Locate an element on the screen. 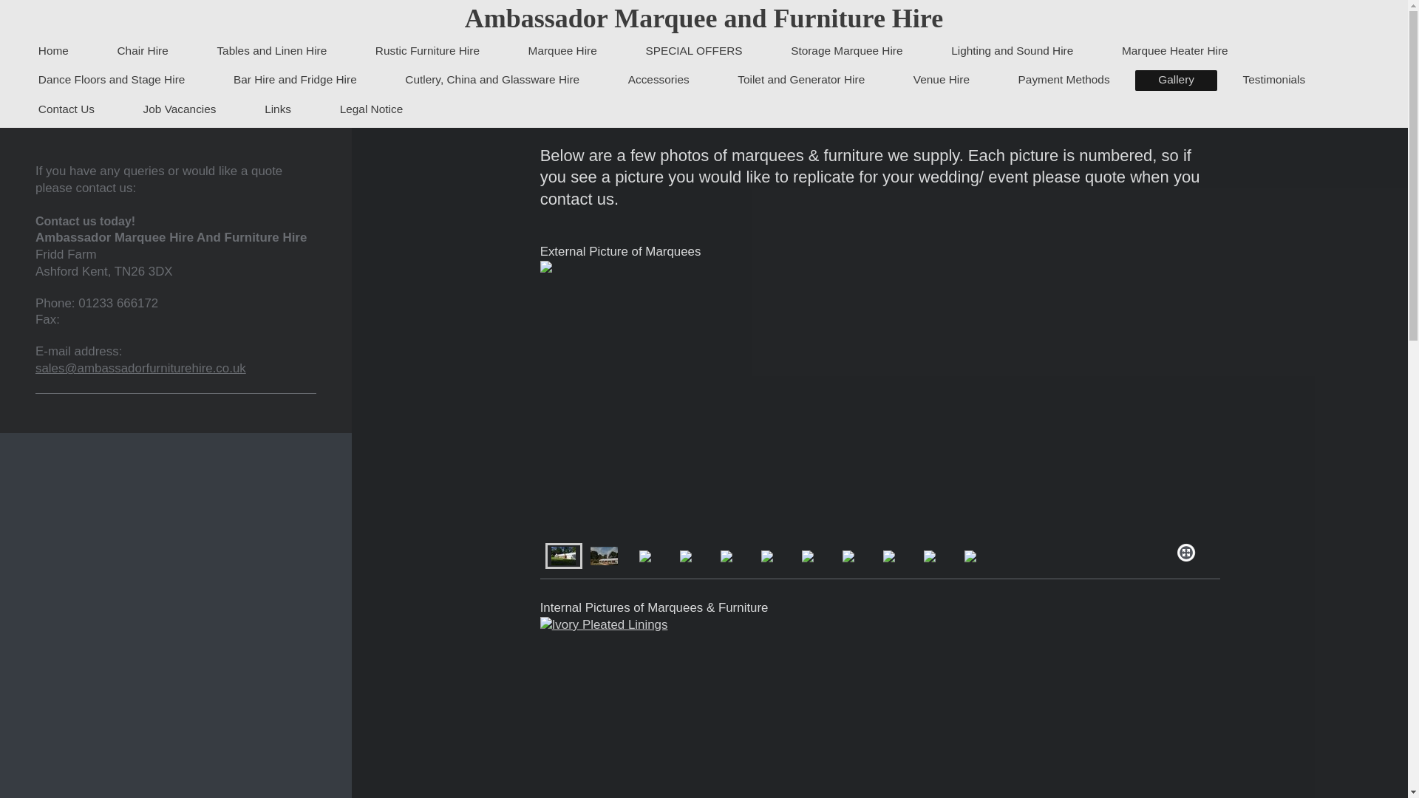 The height and width of the screenshot is (798, 1419). Chair Hire is located at coordinates (143, 52).